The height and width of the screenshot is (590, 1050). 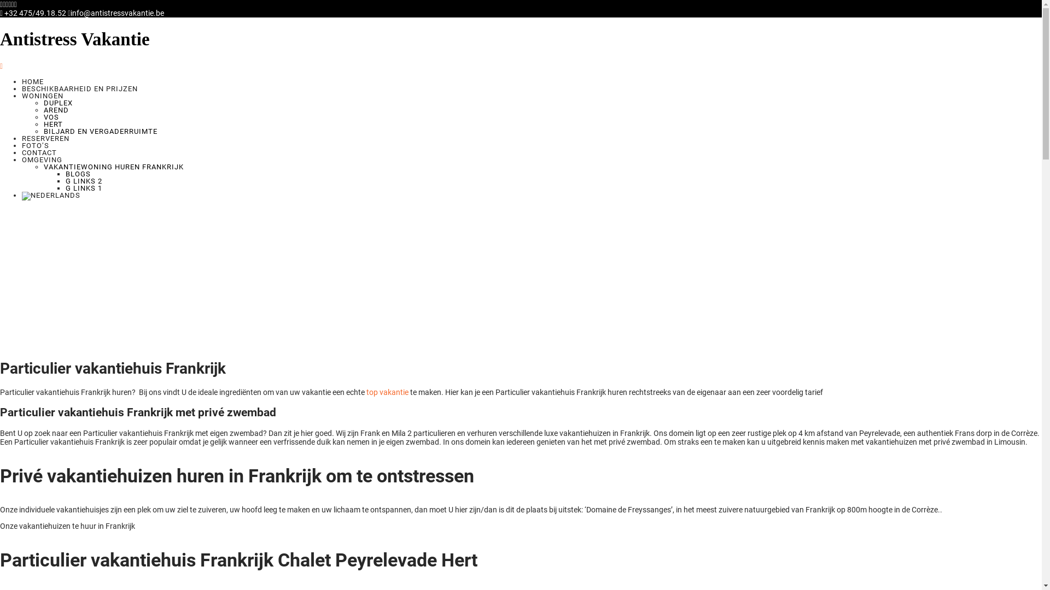 What do you see at coordinates (521, 39) in the screenshot?
I see `Antistress Vakantie` at bounding box center [521, 39].